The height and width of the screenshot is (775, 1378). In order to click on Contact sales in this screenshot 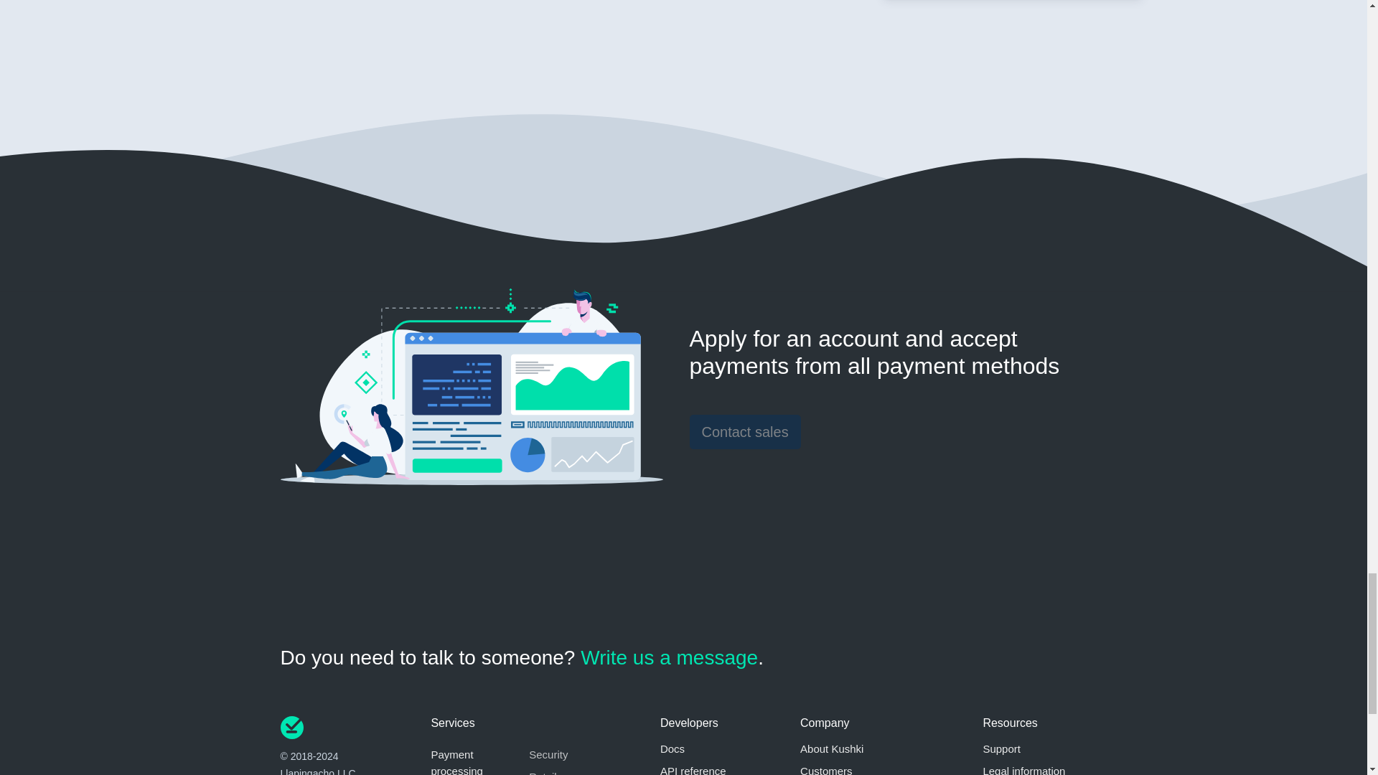, I will do `click(745, 432)`.